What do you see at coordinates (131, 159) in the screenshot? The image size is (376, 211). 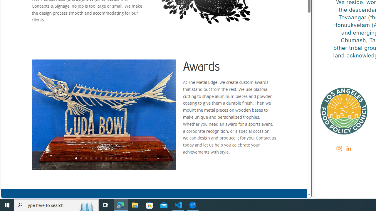 I see `12` at bounding box center [131, 159].